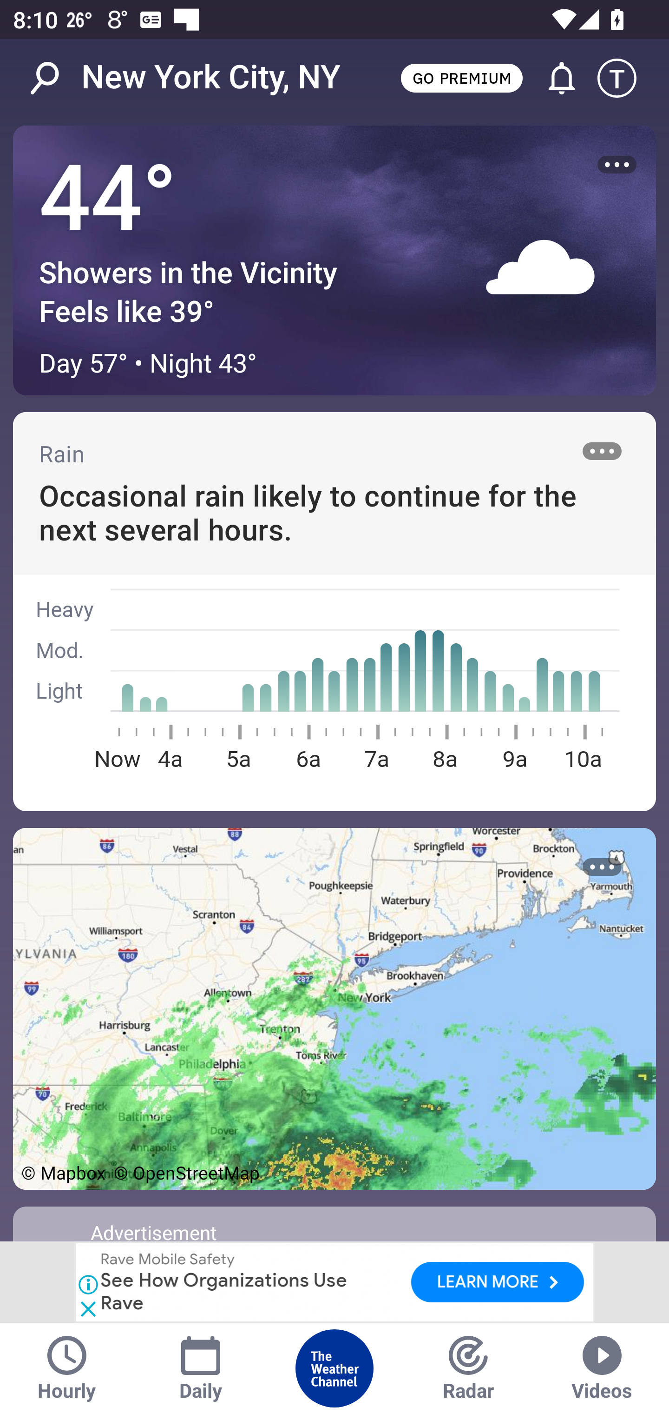 The height and width of the screenshot is (1414, 669). What do you see at coordinates (468, 1368) in the screenshot?
I see `Radar Tab Radar` at bounding box center [468, 1368].